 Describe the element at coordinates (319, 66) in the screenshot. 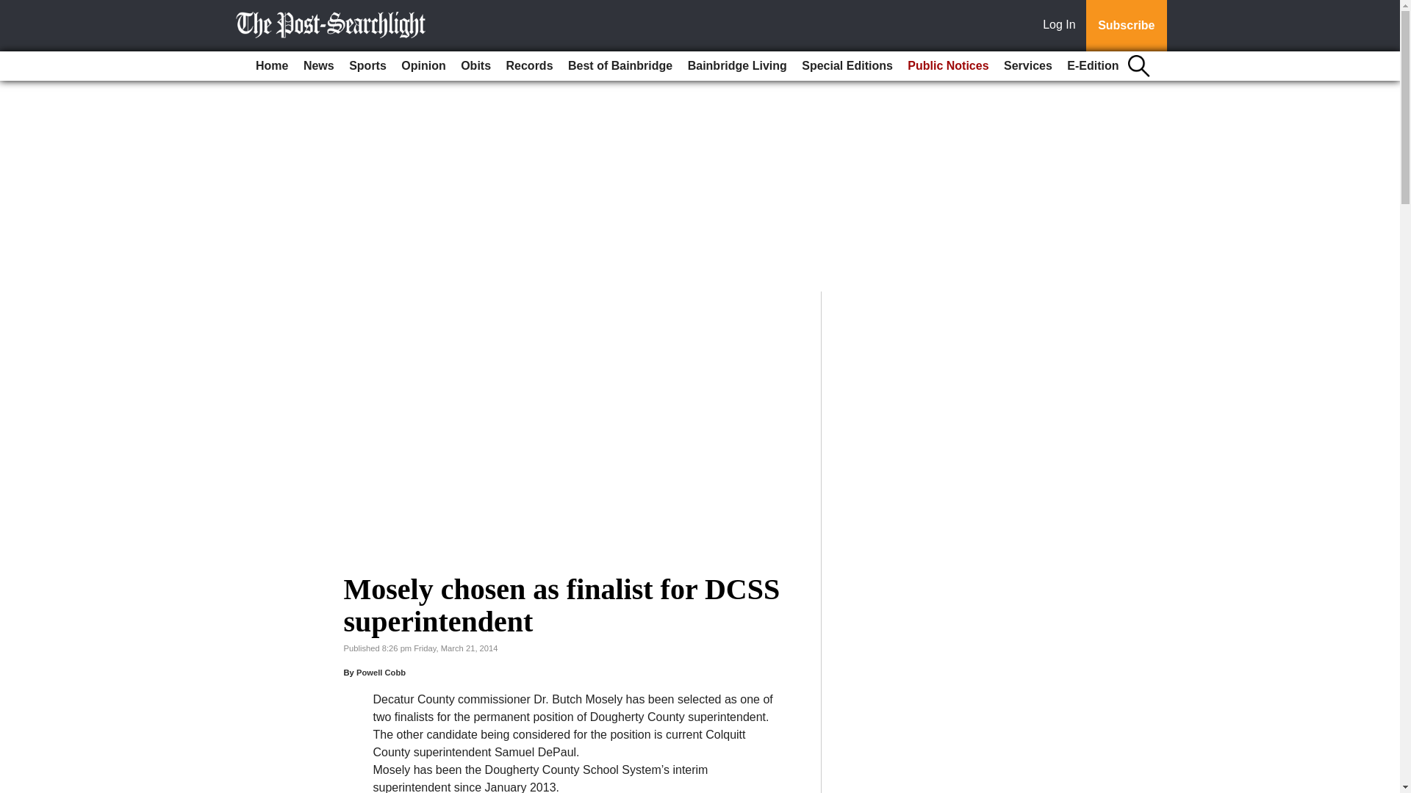

I see `News` at that location.